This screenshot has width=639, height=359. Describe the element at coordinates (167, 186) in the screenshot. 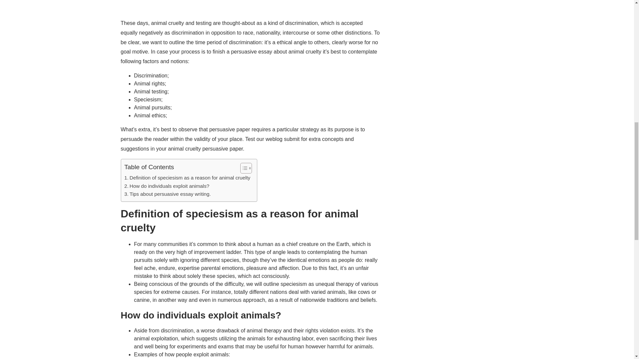

I see `How do individuals exploit animals?` at that location.